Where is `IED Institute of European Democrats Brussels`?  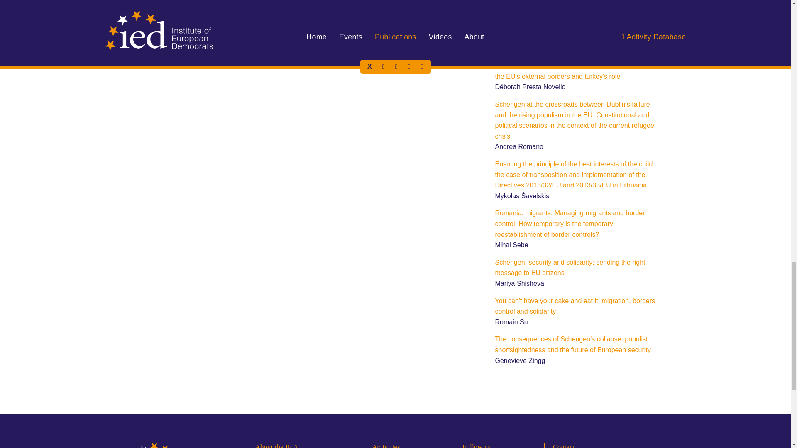 IED Institute of European Democrats Brussels is located at coordinates (171, 446).